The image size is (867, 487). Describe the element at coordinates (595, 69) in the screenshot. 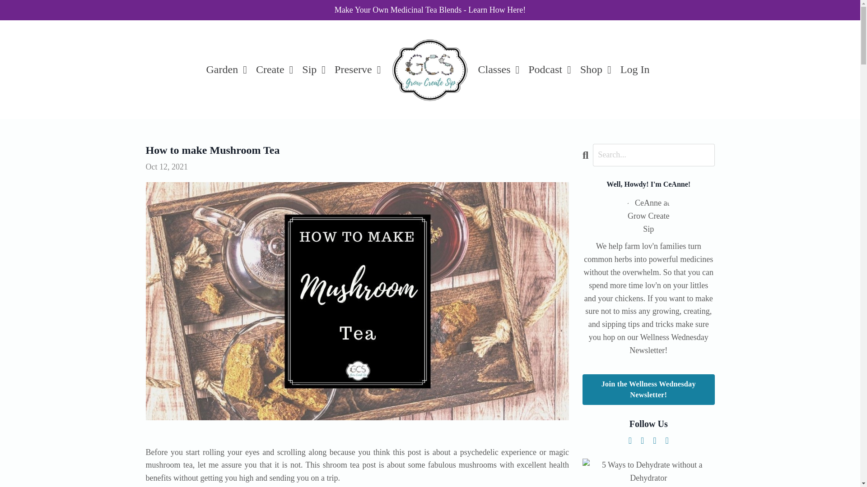

I see `Shop` at that location.